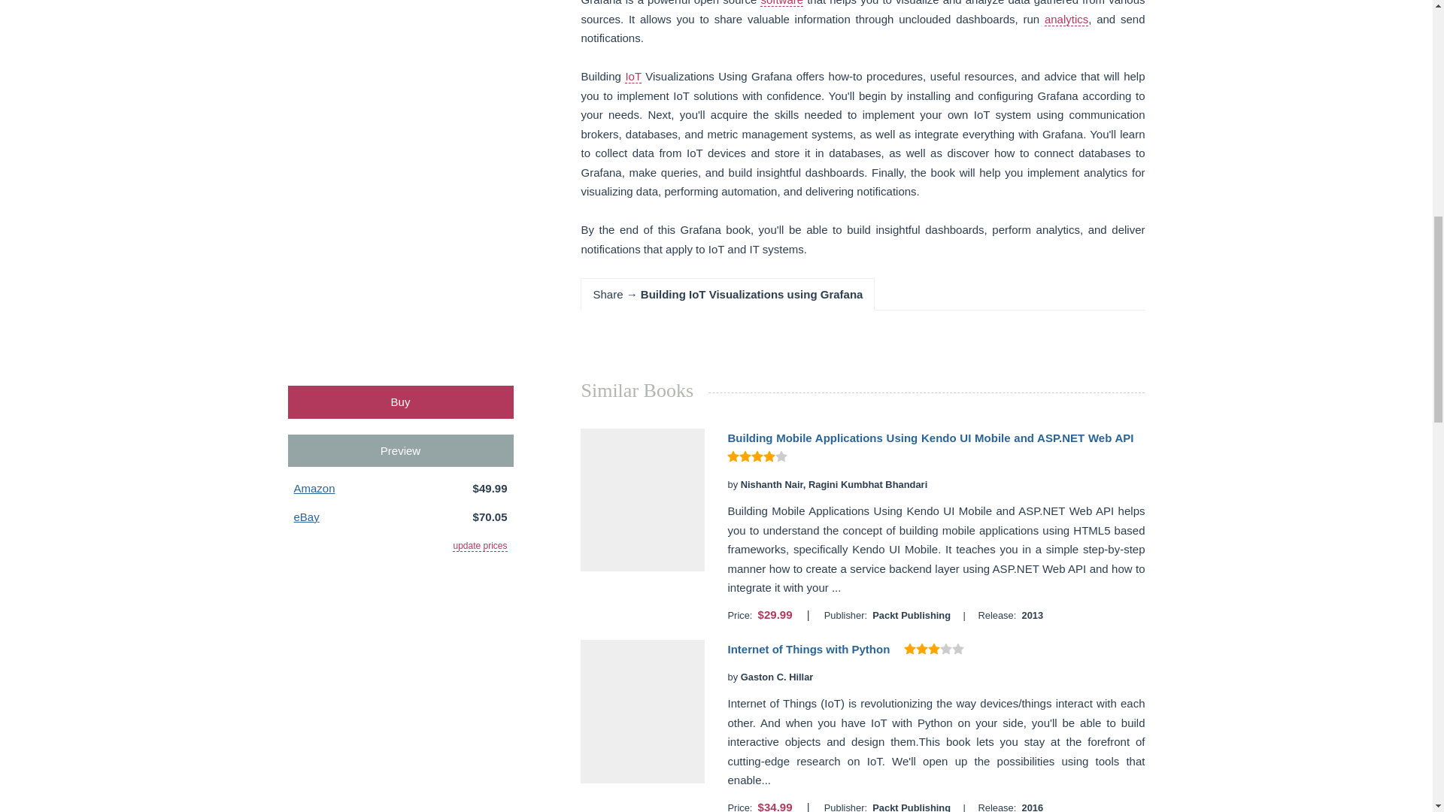 The width and height of the screenshot is (1444, 812). What do you see at coordinates (1066, 20) in the screenshot?
I see `analytics` at bounding box center [1066, 20].